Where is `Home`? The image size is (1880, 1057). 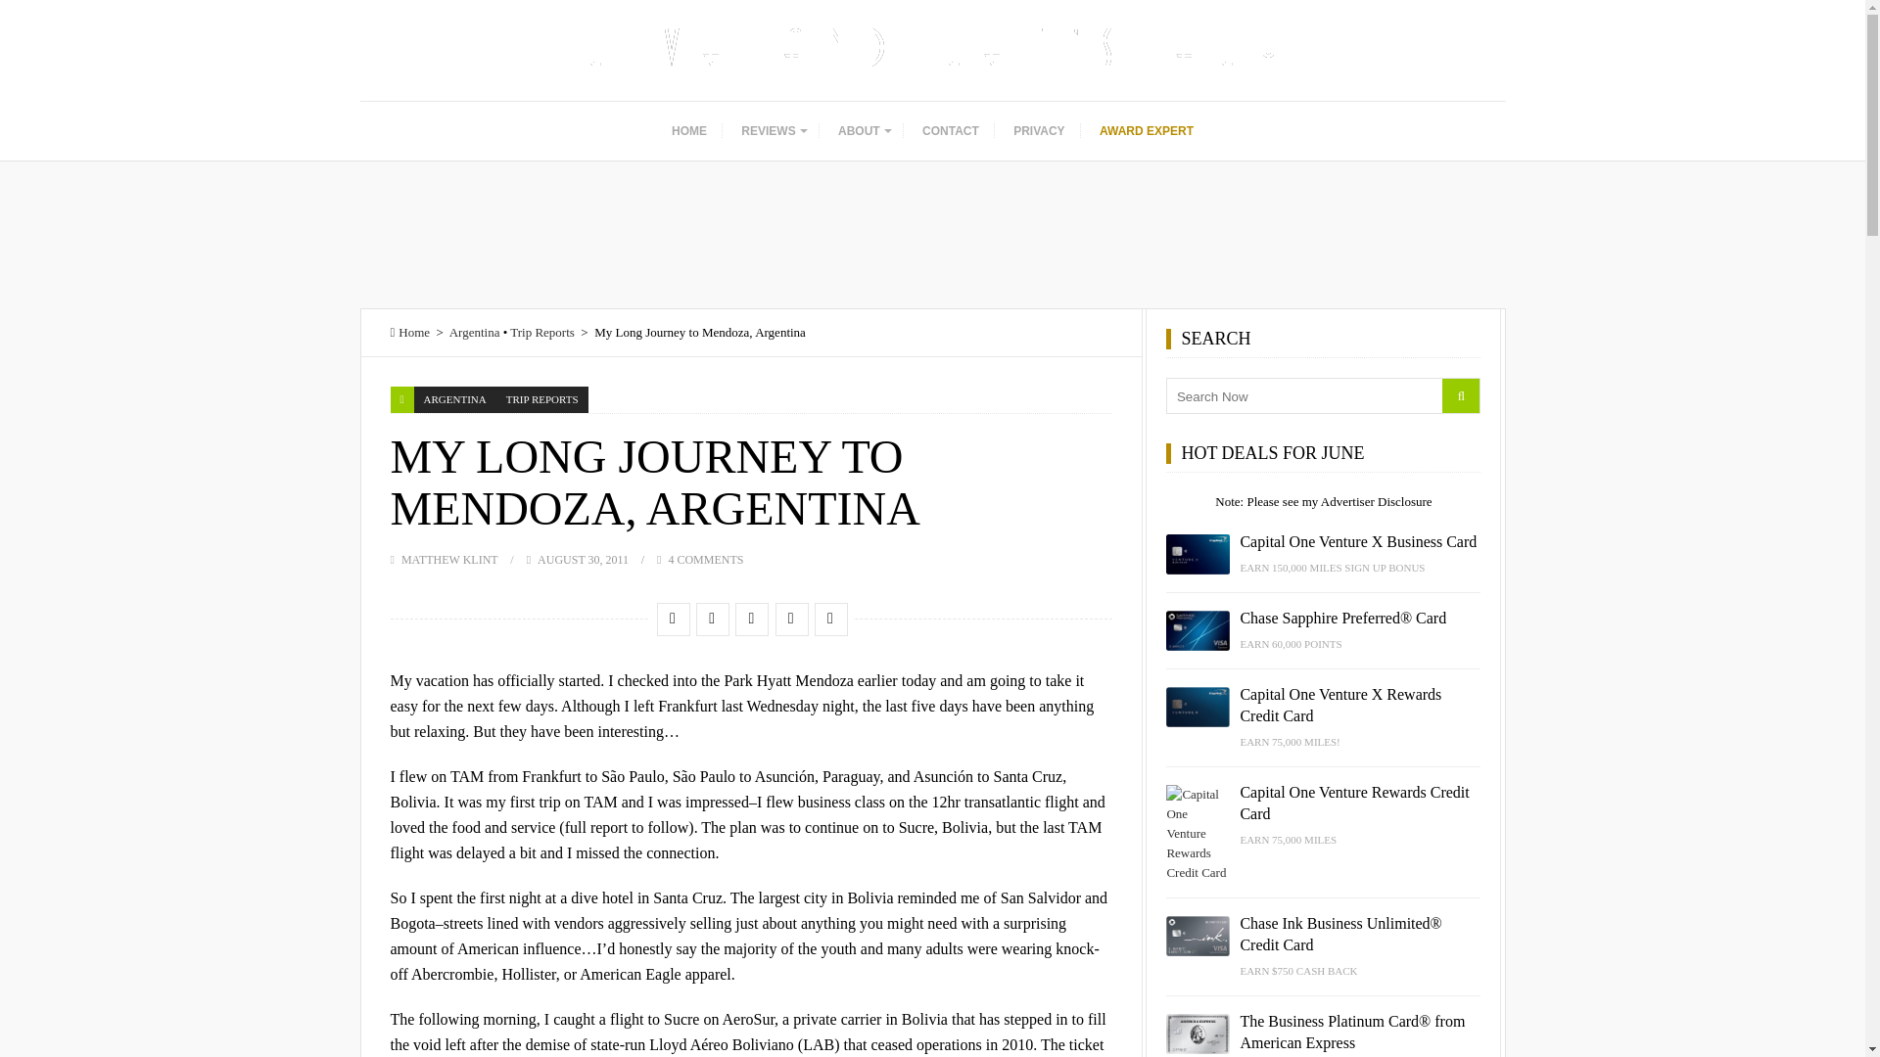
Home is located at coordinates (409, 331).